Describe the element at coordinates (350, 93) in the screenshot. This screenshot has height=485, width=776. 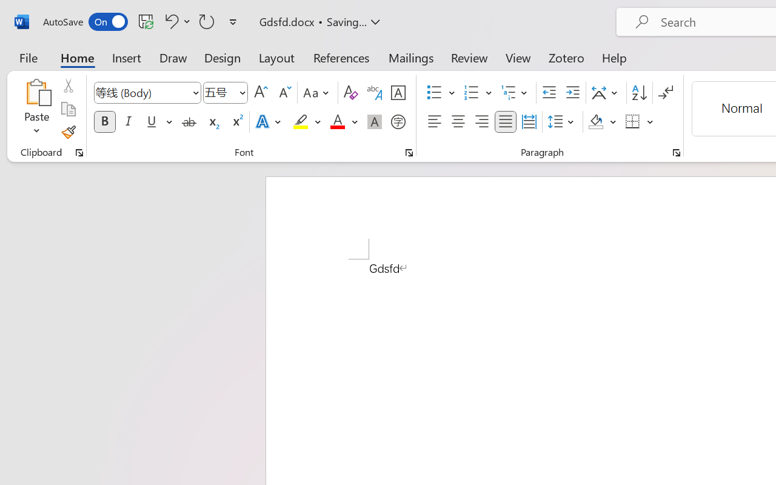
I see `Clear Formatting` at that location.